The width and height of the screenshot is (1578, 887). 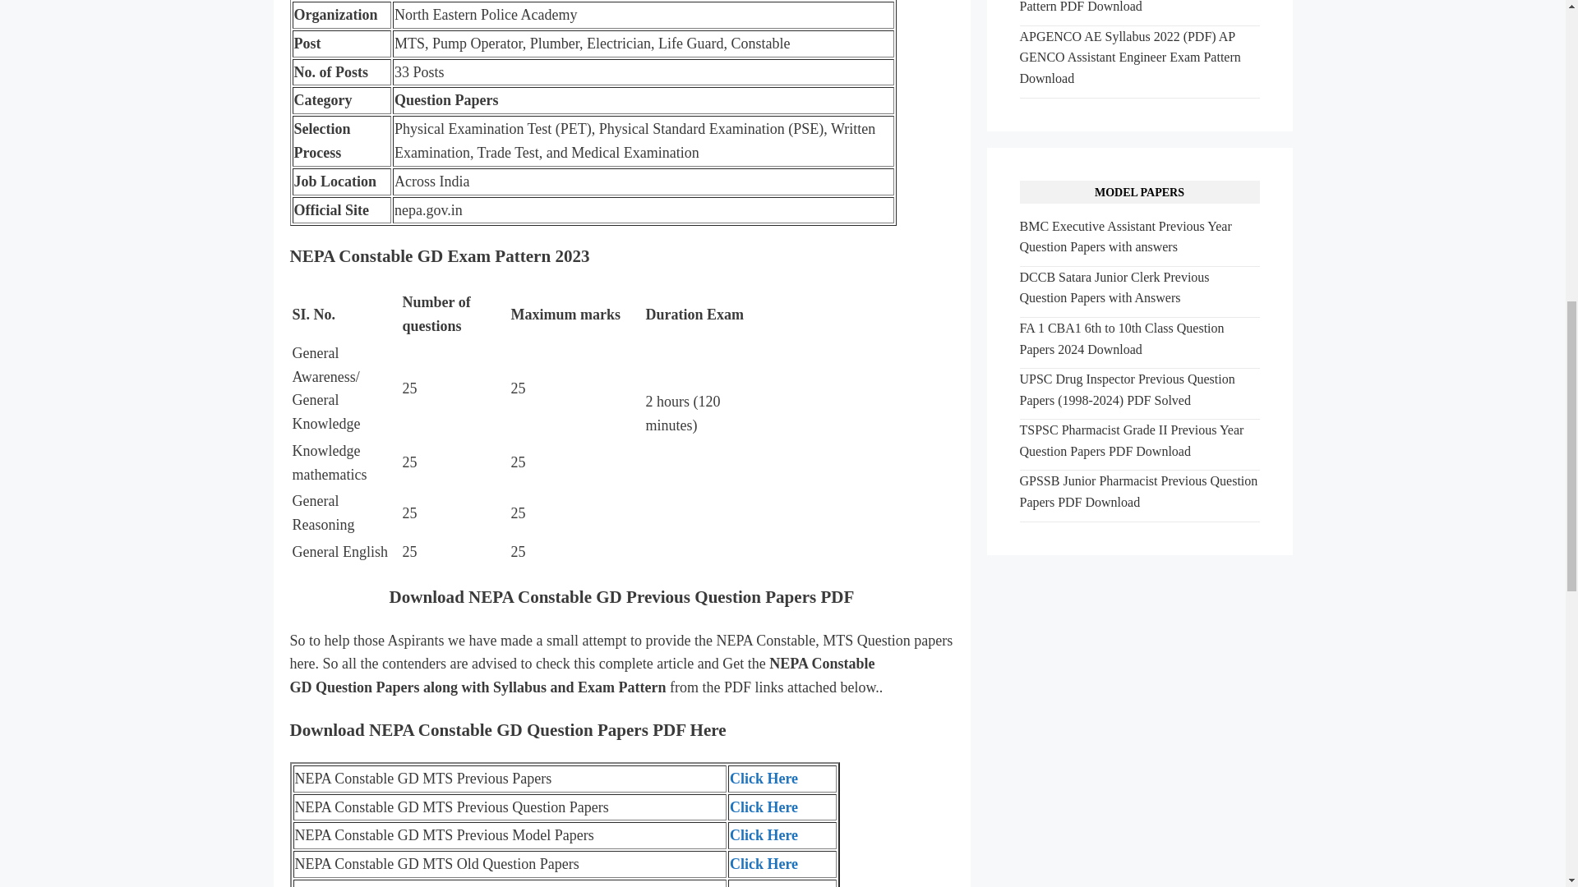 I want to click on Click Here, so click(x=764, y=779).